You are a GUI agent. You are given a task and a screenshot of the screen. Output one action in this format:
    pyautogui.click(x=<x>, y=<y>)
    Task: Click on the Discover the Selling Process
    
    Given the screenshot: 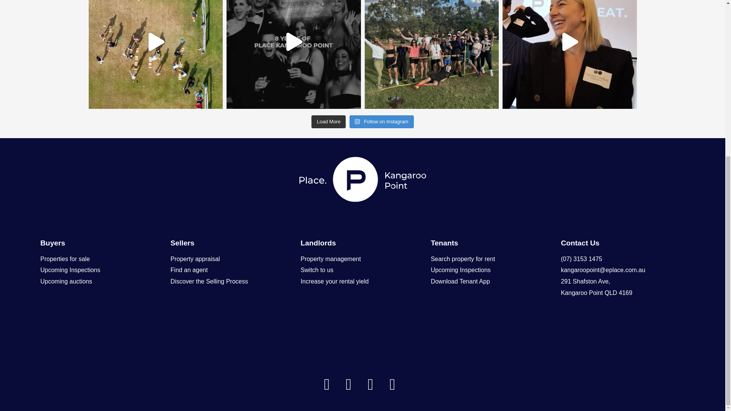 What is the action you would take?
    pyautogui.click(x=209, y=282)
    